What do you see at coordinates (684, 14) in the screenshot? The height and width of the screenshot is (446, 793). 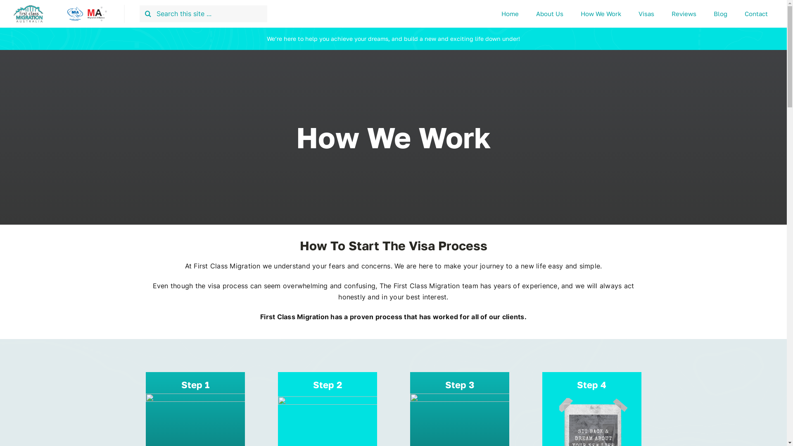 I see `Reviews` at bounding box center [684, 14].